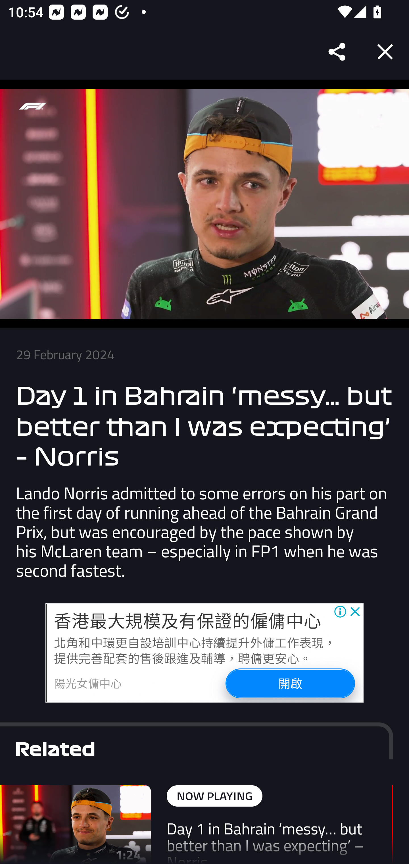 This screenshot has height=864, width=409. What do you see at coordinates (290, 683) in the screenshot?
I see `開啟` at bounding box center [290, 683].